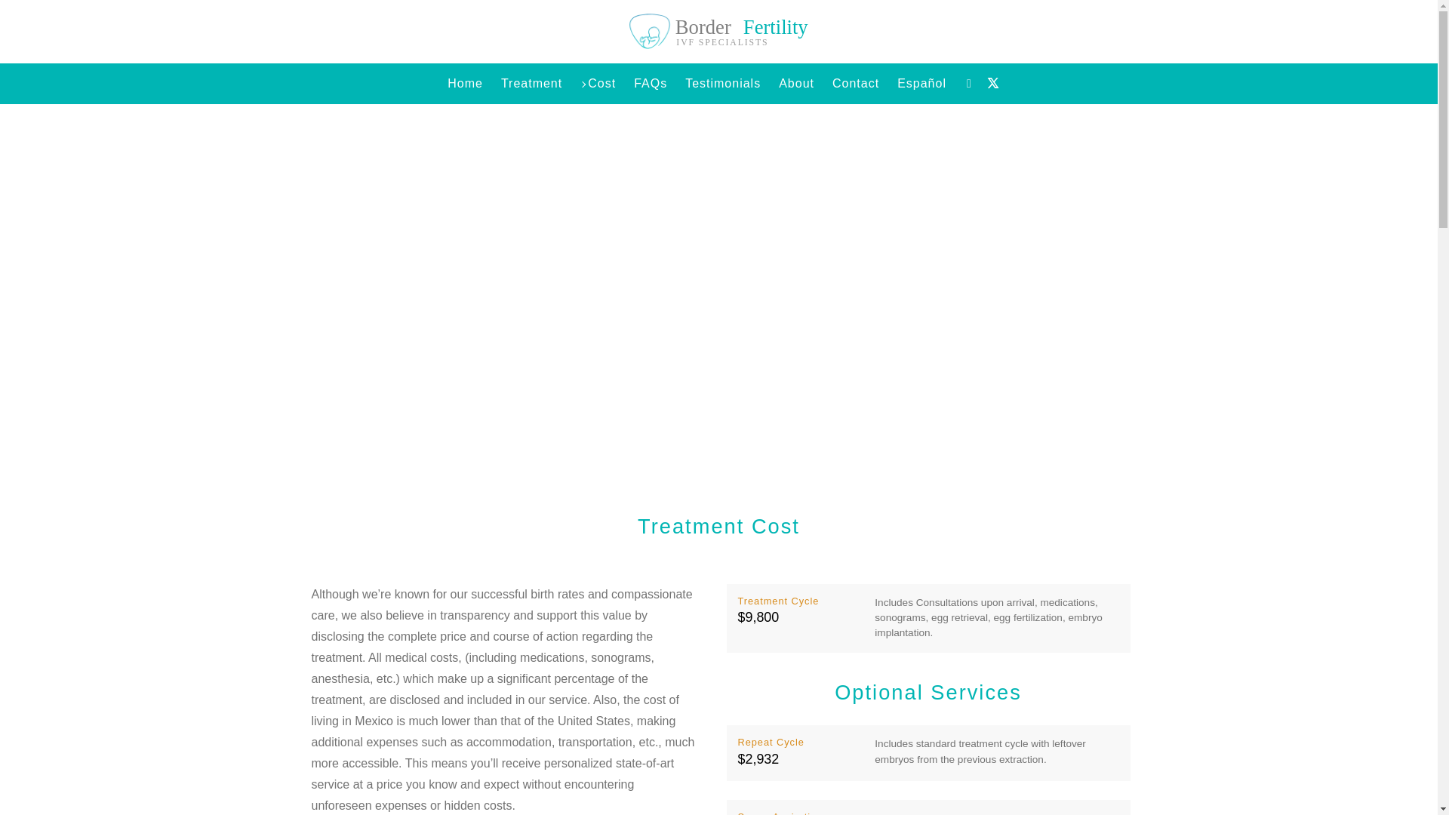 Image resolution: width=1449 pixels, height=815 pixels. What do you see at coordinates (723, 83) in the screenshot?
I see `Testimonials` at bounding box center [723, 83].